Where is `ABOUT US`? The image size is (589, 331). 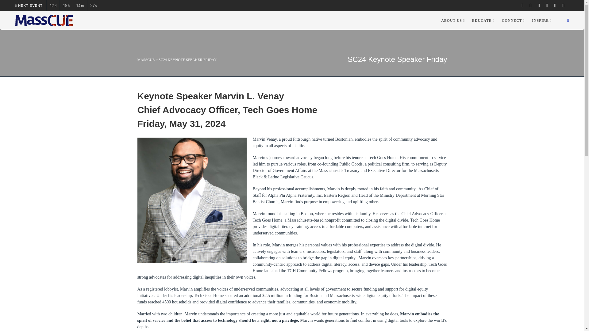
ABOUT US is located at coordinates (453, 20).